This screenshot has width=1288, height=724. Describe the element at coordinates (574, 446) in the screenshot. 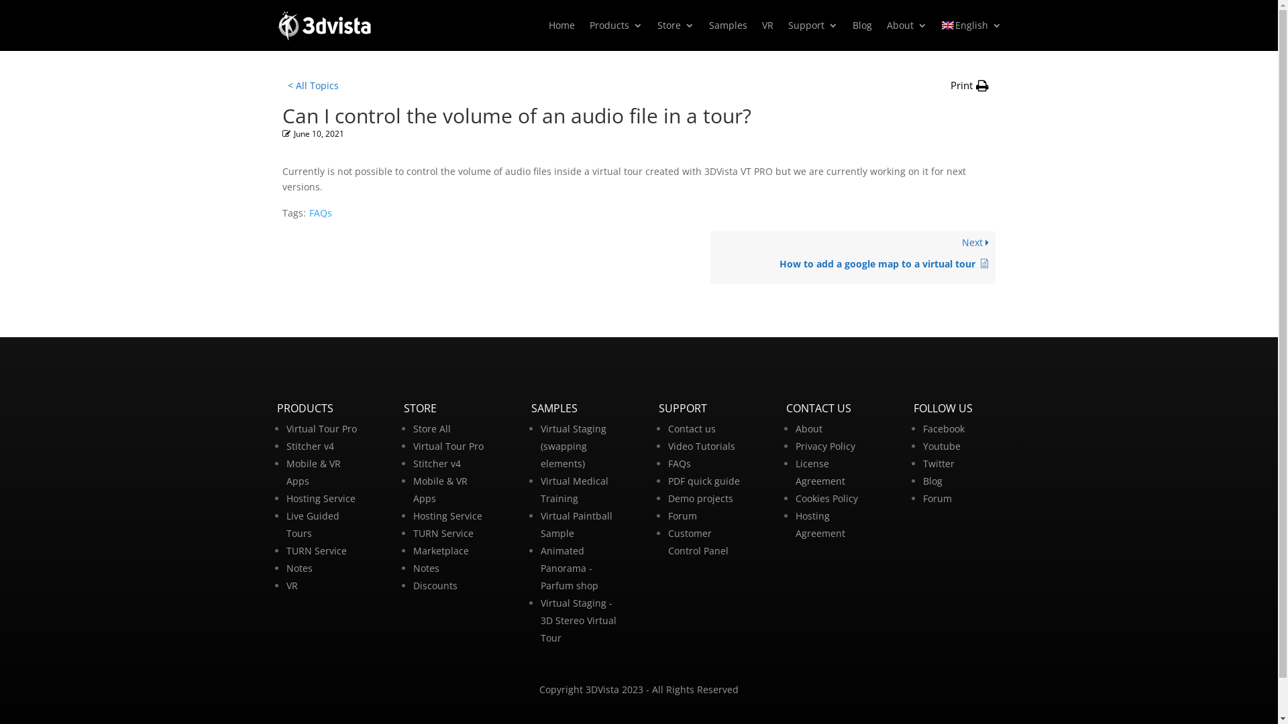

I see `Virtual Staging (swapping elements)` at that location.